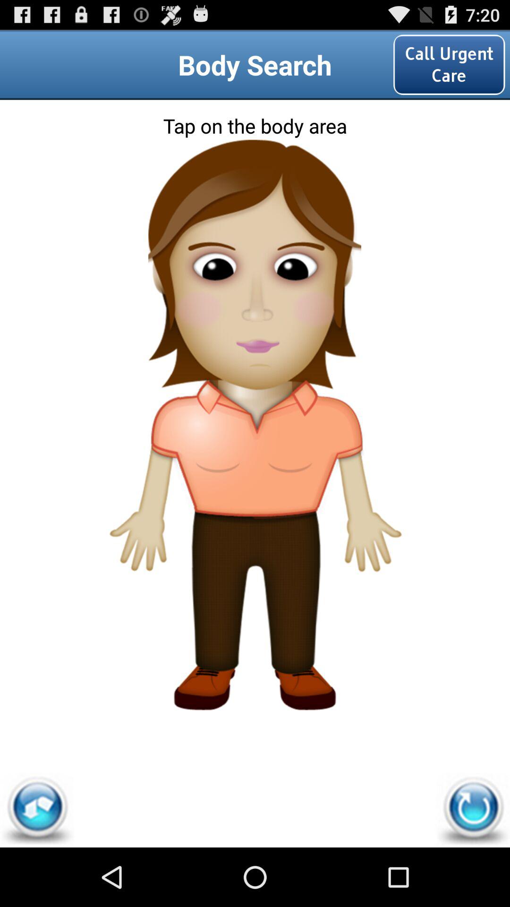  What do you see at coordinates (144, 481) in the screenshot?
I see `tap icon on the left` at bounding box center [144, 481].